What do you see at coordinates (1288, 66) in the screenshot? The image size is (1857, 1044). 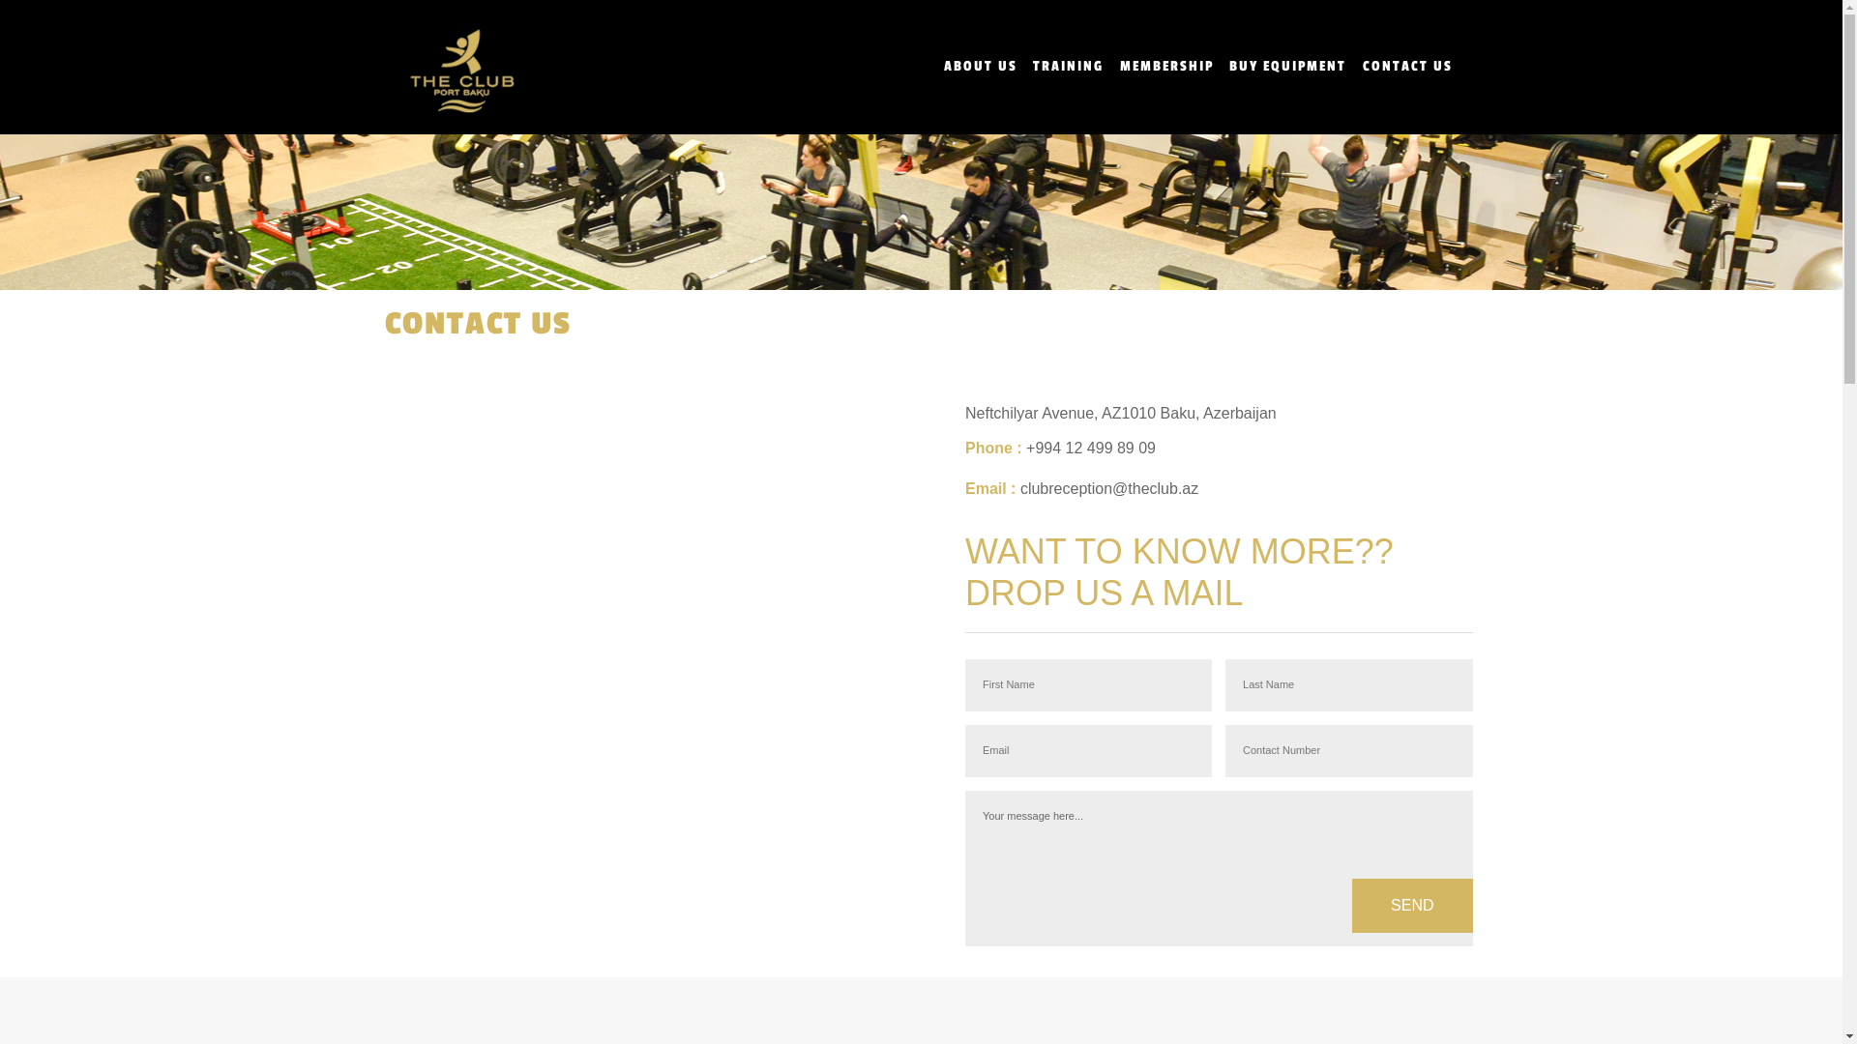 I see `BUY EQUIPMENT` at bounding box center [1288, 66].